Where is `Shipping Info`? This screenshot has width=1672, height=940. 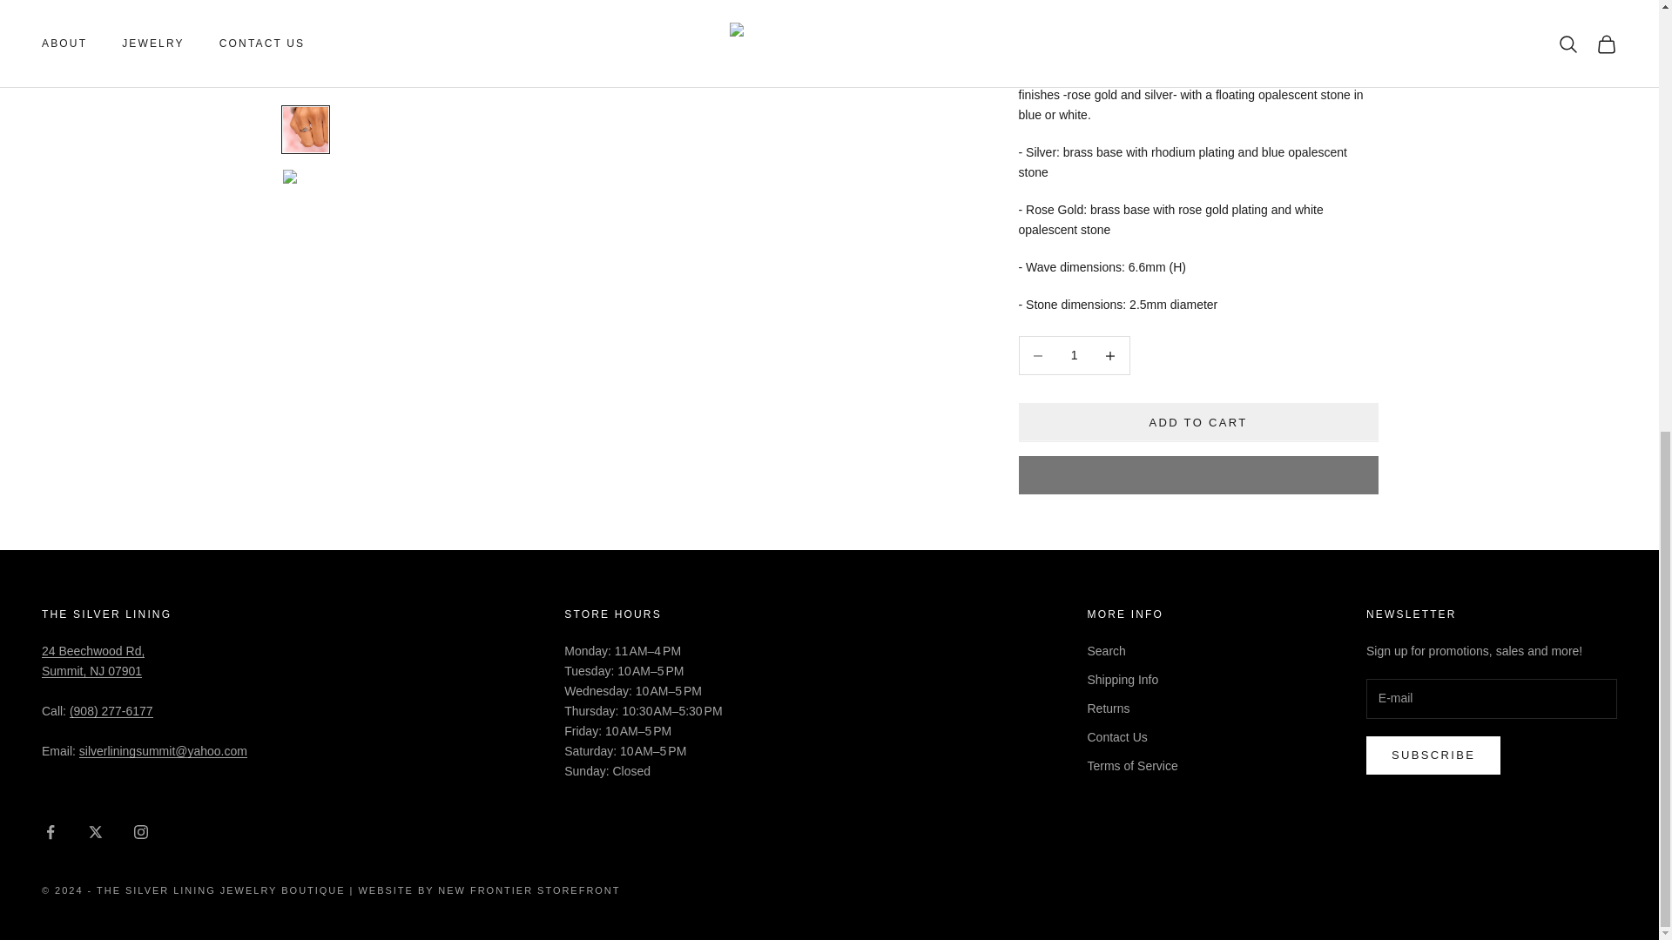 Shipping Info is located at coordinates (1123, 680).